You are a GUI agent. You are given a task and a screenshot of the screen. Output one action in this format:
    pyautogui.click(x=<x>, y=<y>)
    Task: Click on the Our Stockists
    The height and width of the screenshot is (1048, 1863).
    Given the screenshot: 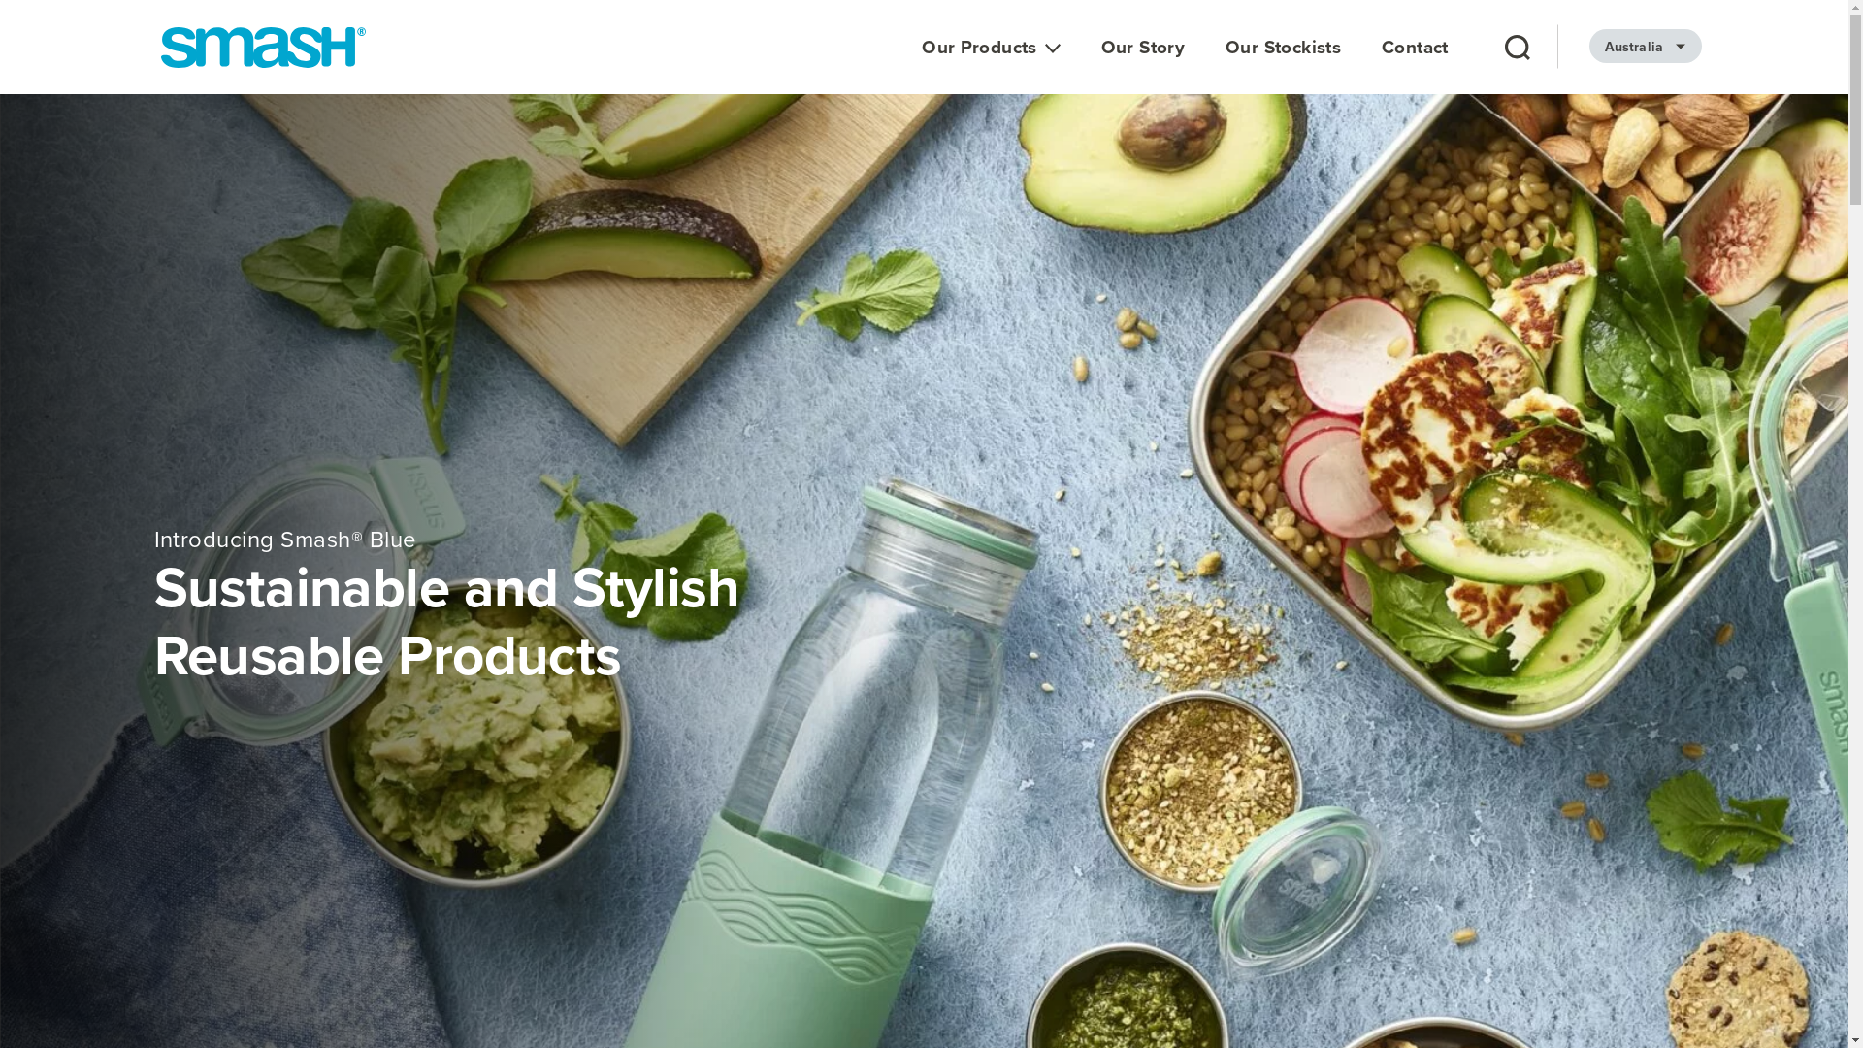 What is the action you would take?
    pyautogui.click(x=1283, y=64)
    